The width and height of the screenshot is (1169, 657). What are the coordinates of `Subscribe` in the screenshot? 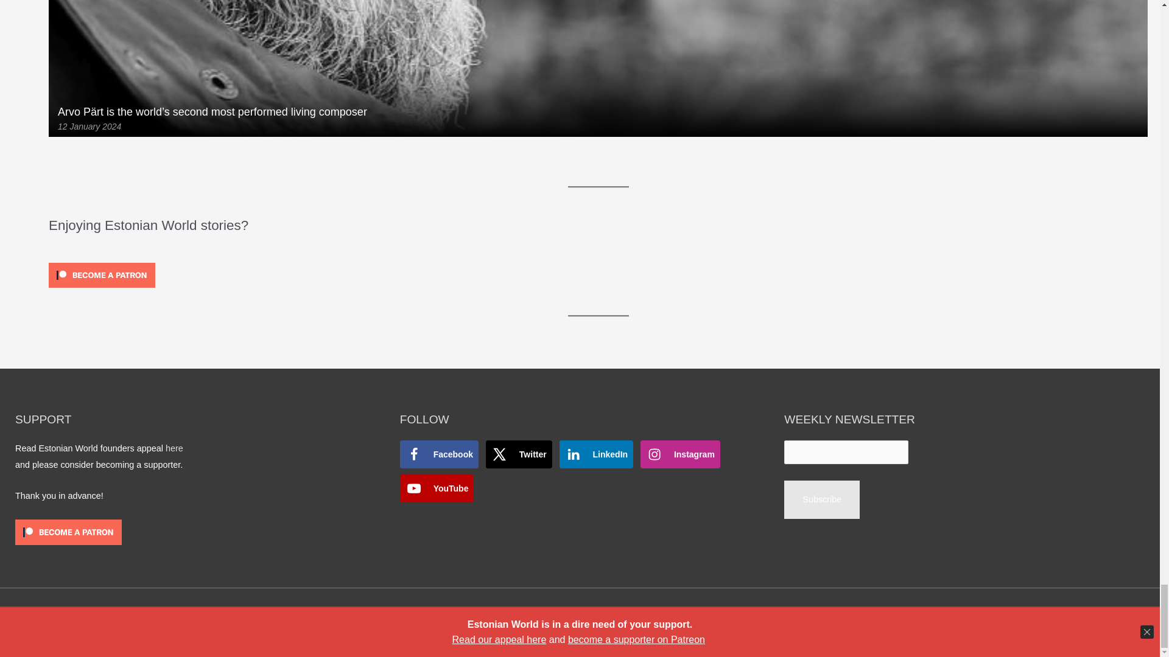 It's located at (822, 499).